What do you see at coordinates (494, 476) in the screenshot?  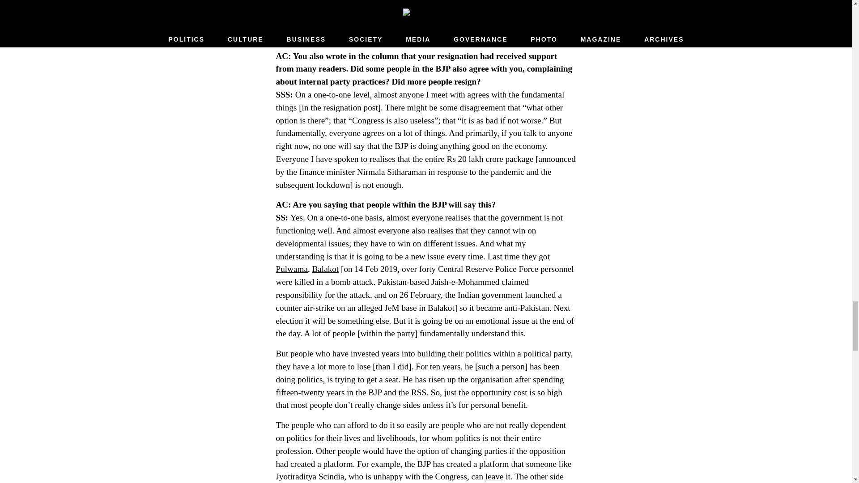 I see `leave` at bounding box center [494, 476].